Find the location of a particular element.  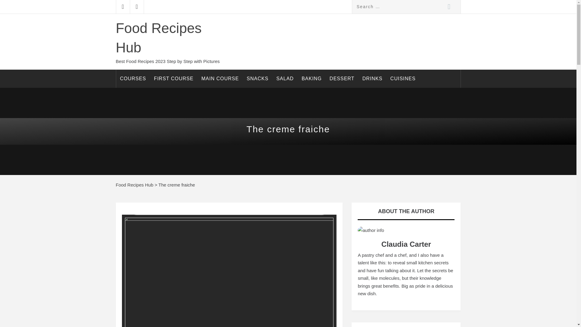

FIRST COURSE is located at coordinates (174, 79).